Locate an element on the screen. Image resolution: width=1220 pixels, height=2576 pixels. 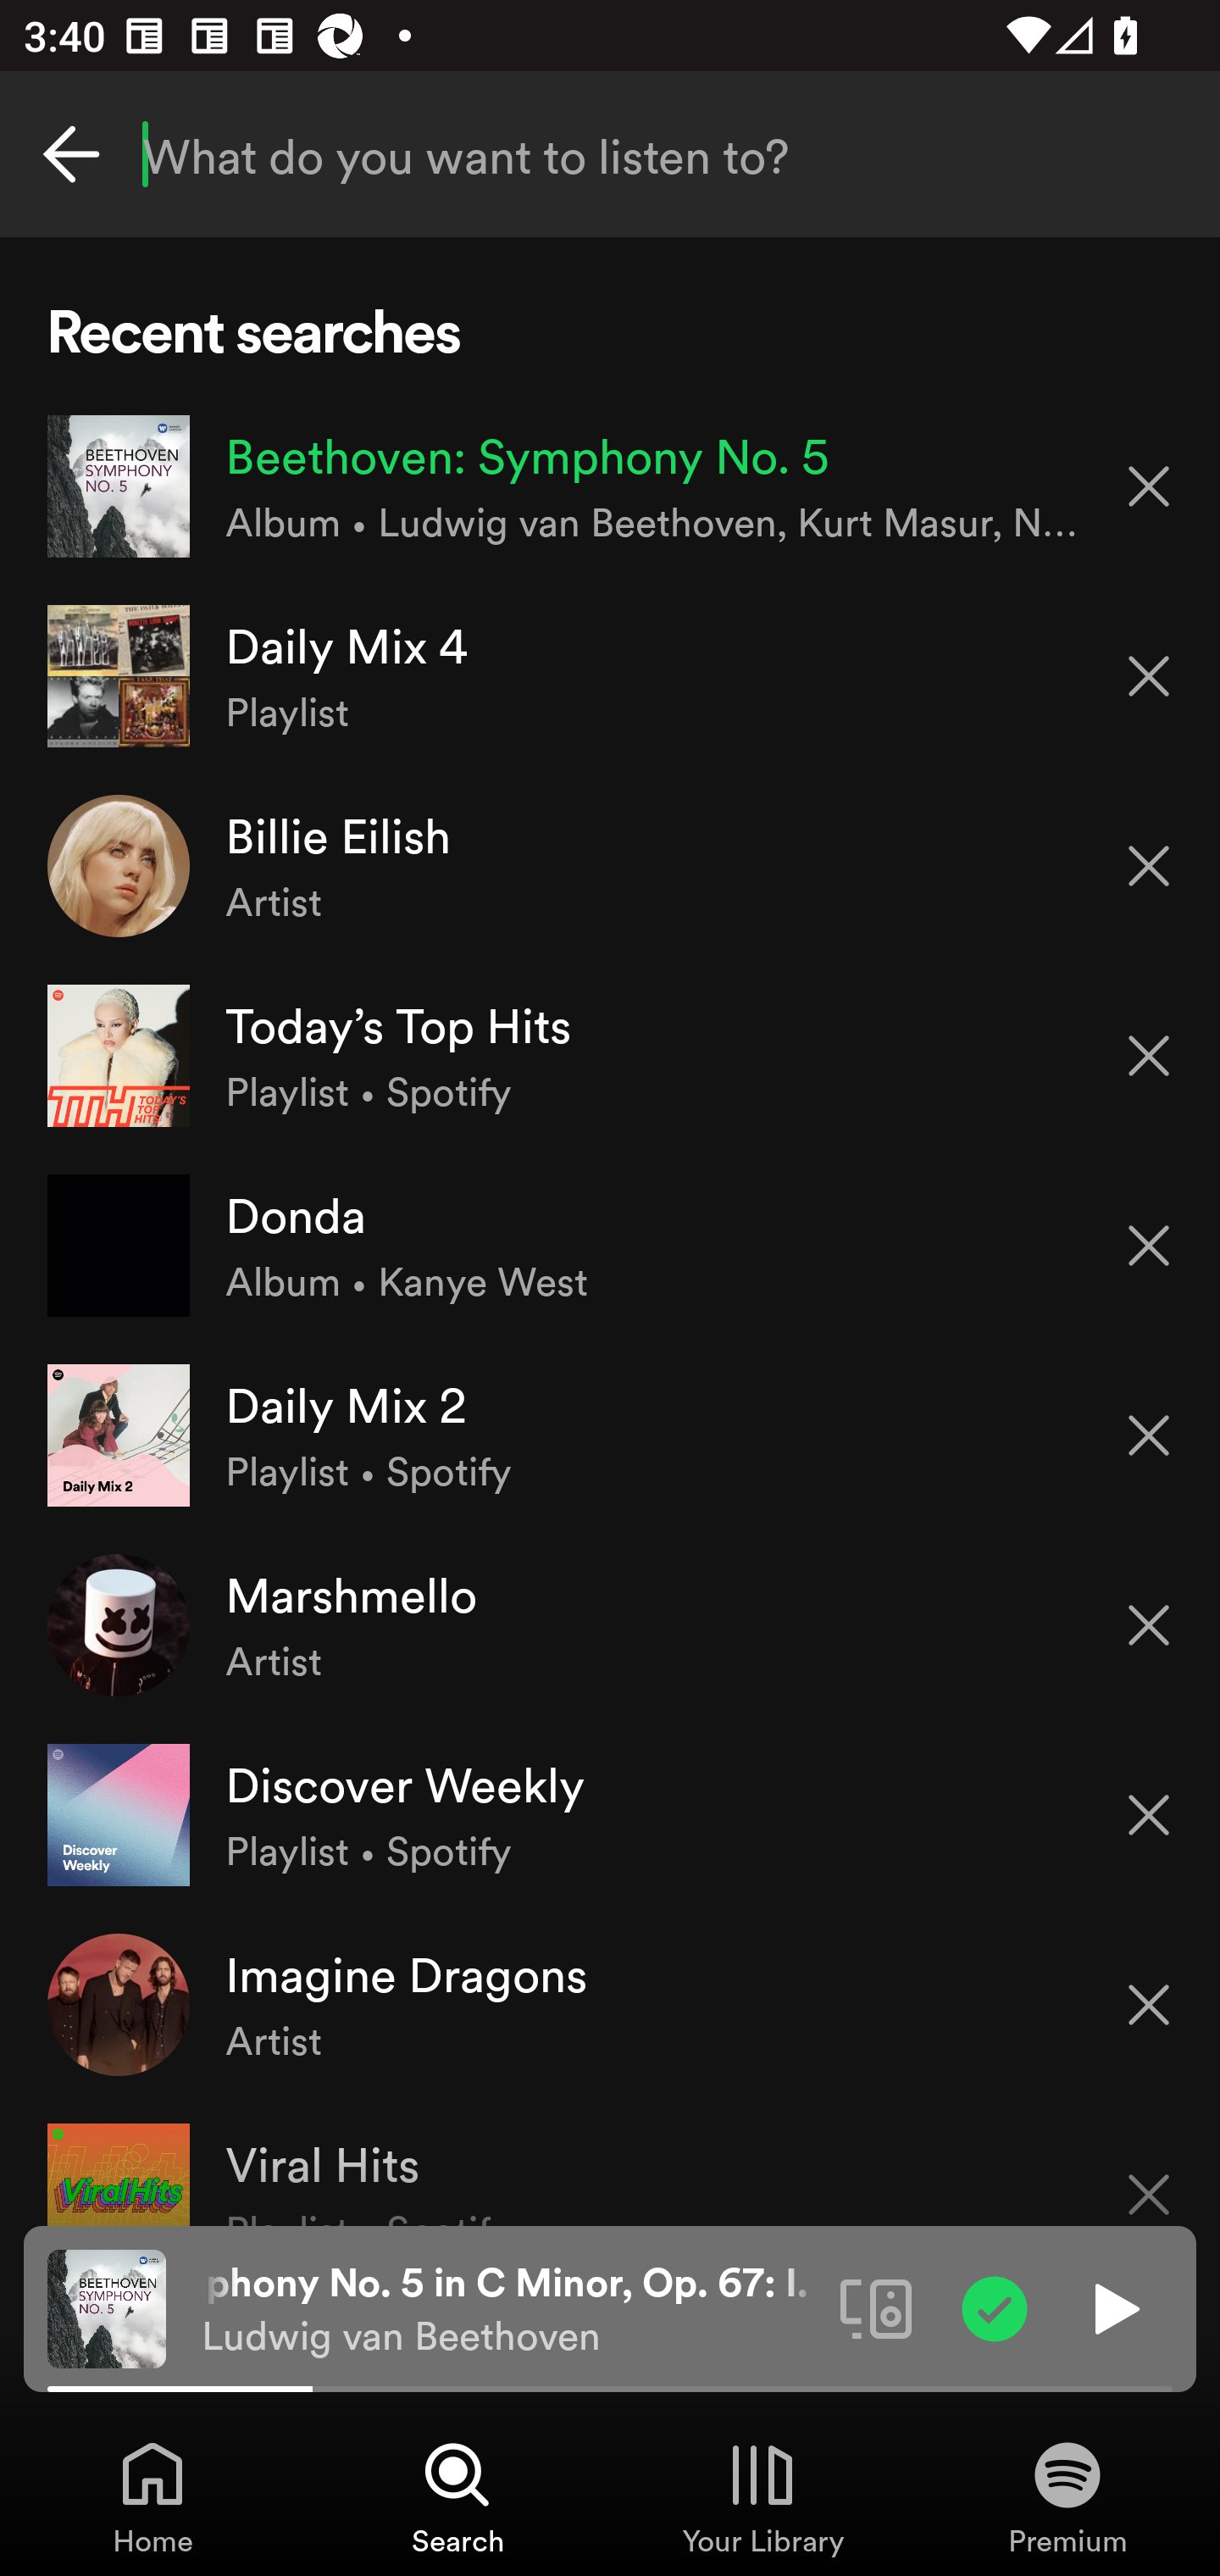
Home, Tab 1 of 4 Home Home is located at coordinates (152, 2496).